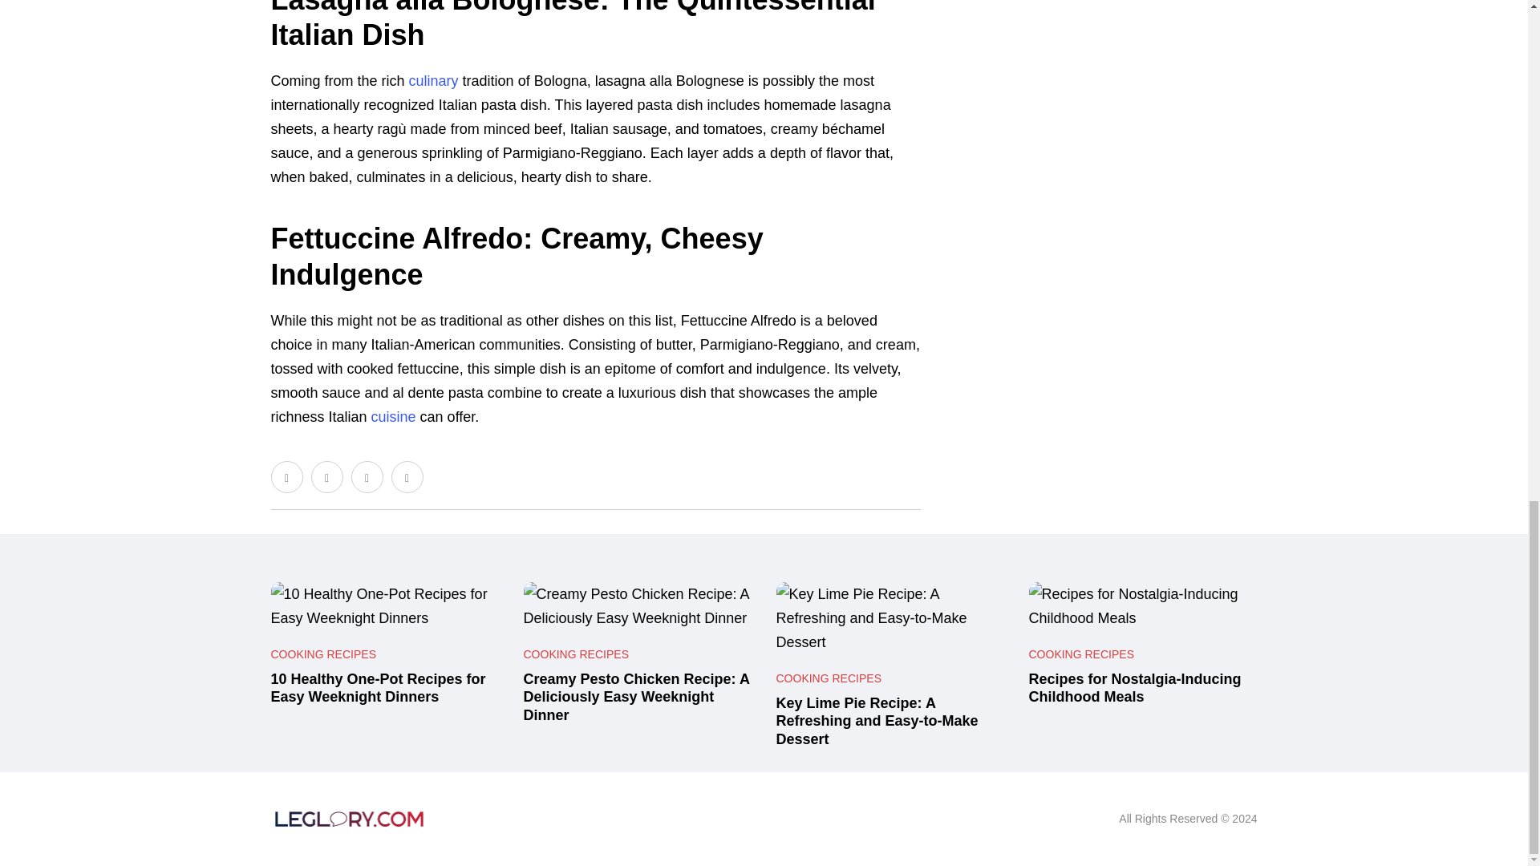  I want to click on culinary, so click(434, 80).